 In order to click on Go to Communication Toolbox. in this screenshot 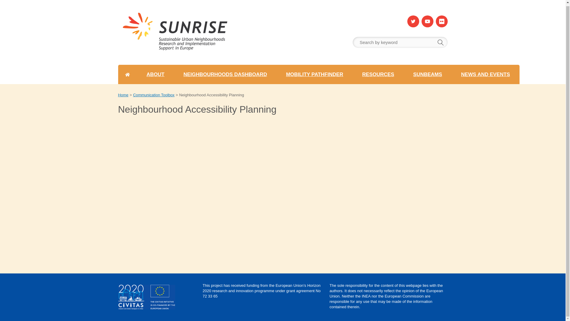, I will do `click(153, 95)`.